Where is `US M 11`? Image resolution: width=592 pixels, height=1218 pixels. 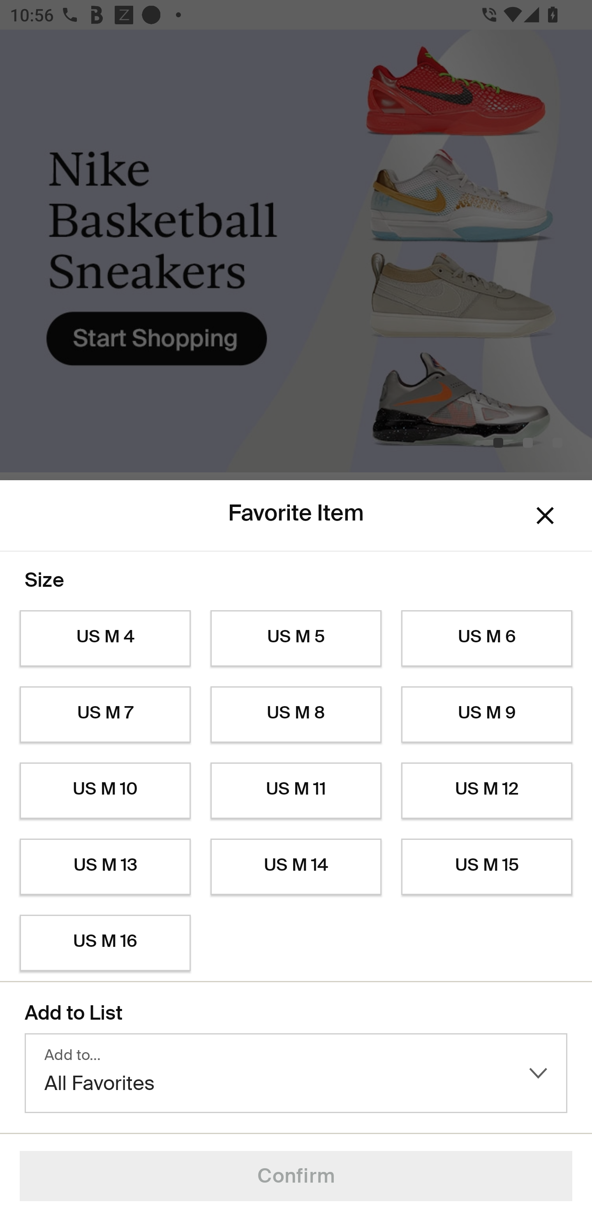
US M 11 is located at coordinates (296, 791).